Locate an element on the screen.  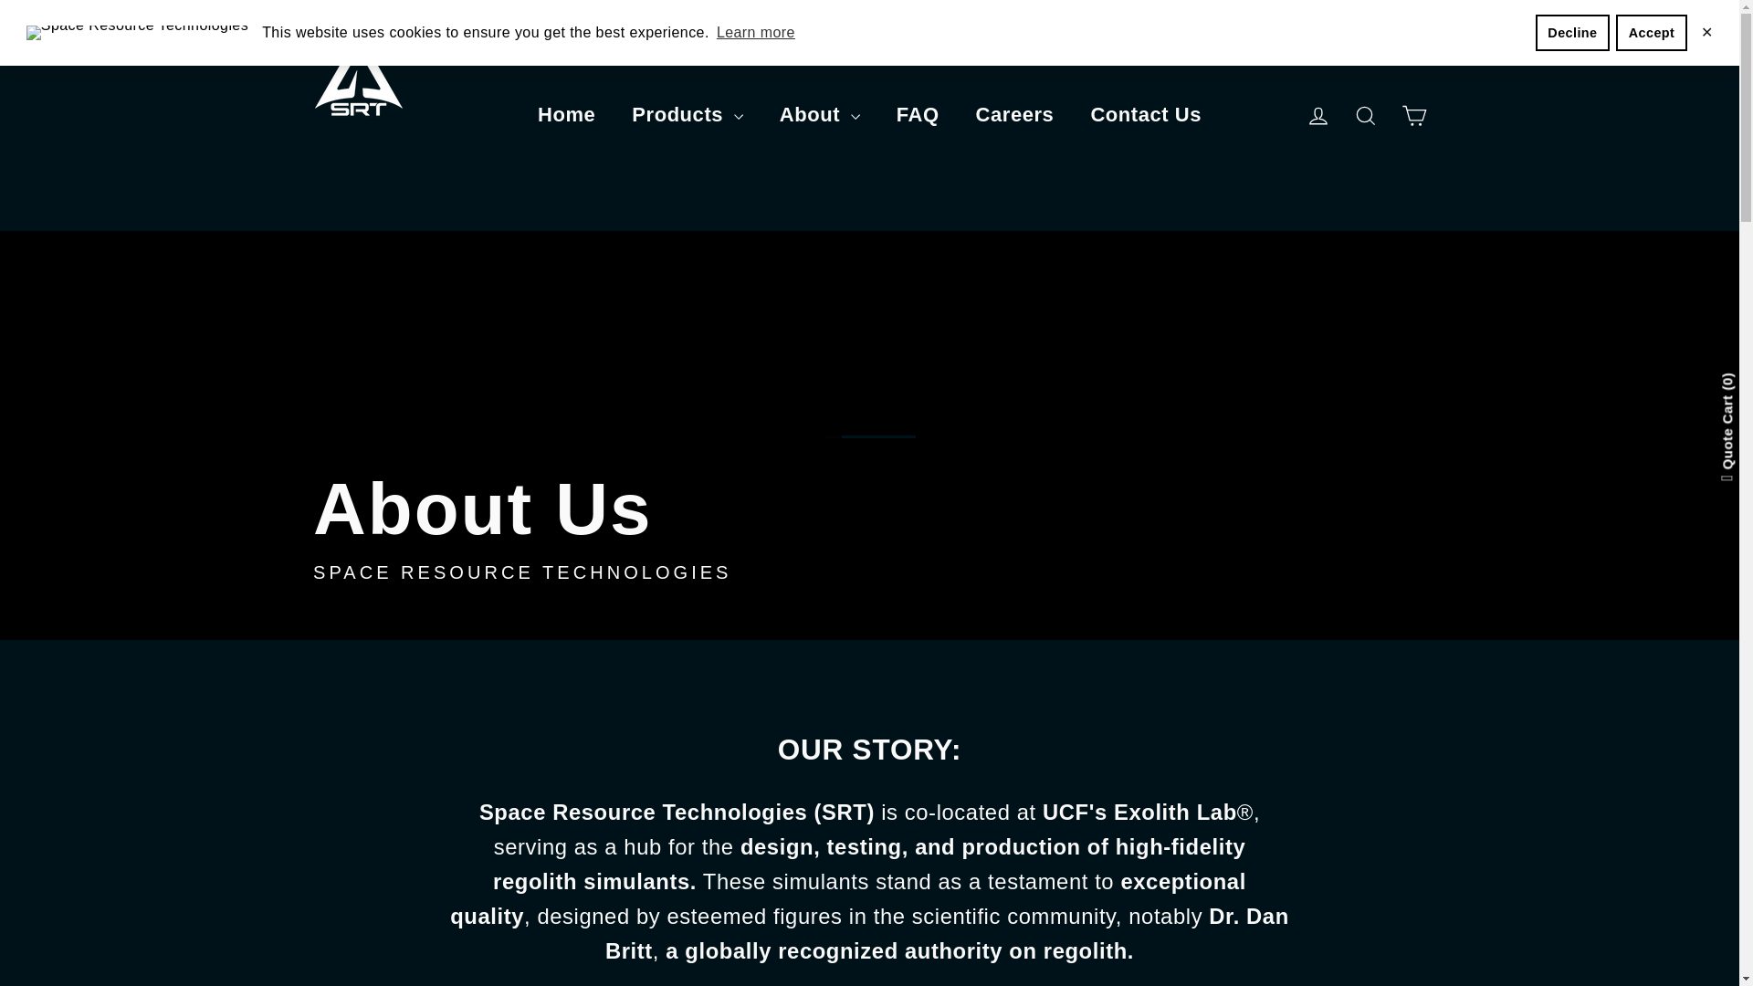
Products is located at coordinates (687, 115).